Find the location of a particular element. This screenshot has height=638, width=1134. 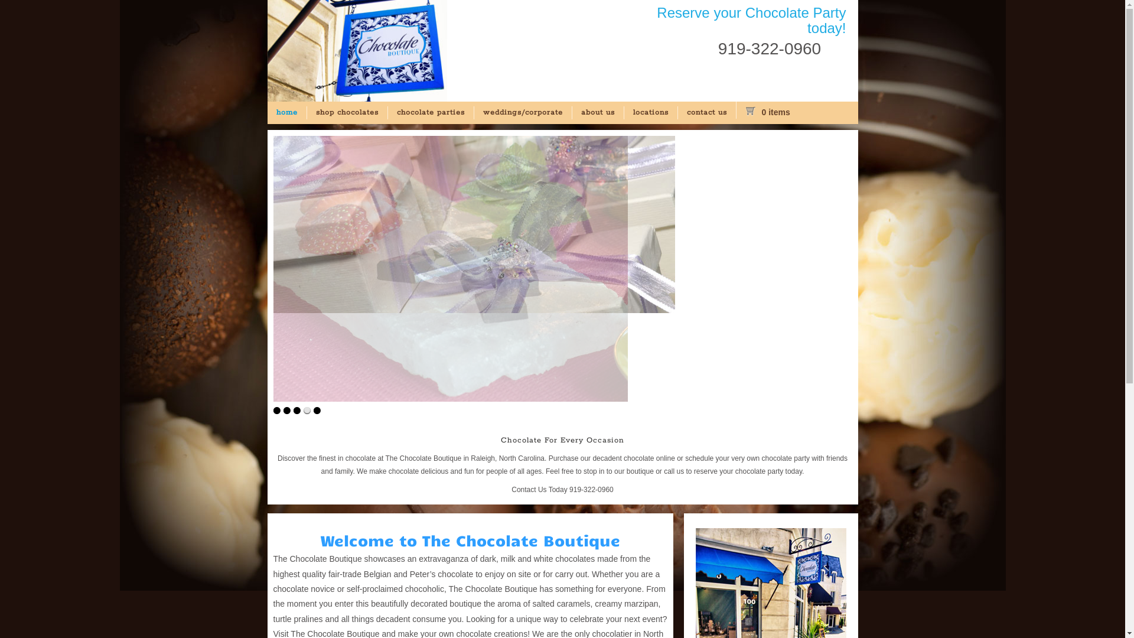

1 is located at coordinates (276, 411).